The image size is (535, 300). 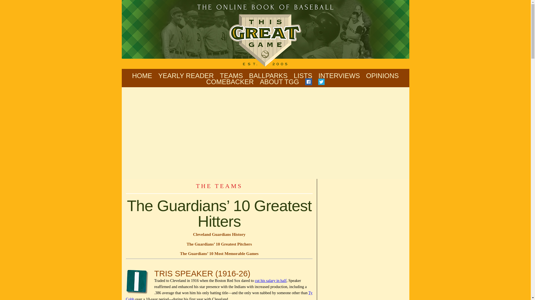 I want to click on LISTS, so click(x=303, y=76).